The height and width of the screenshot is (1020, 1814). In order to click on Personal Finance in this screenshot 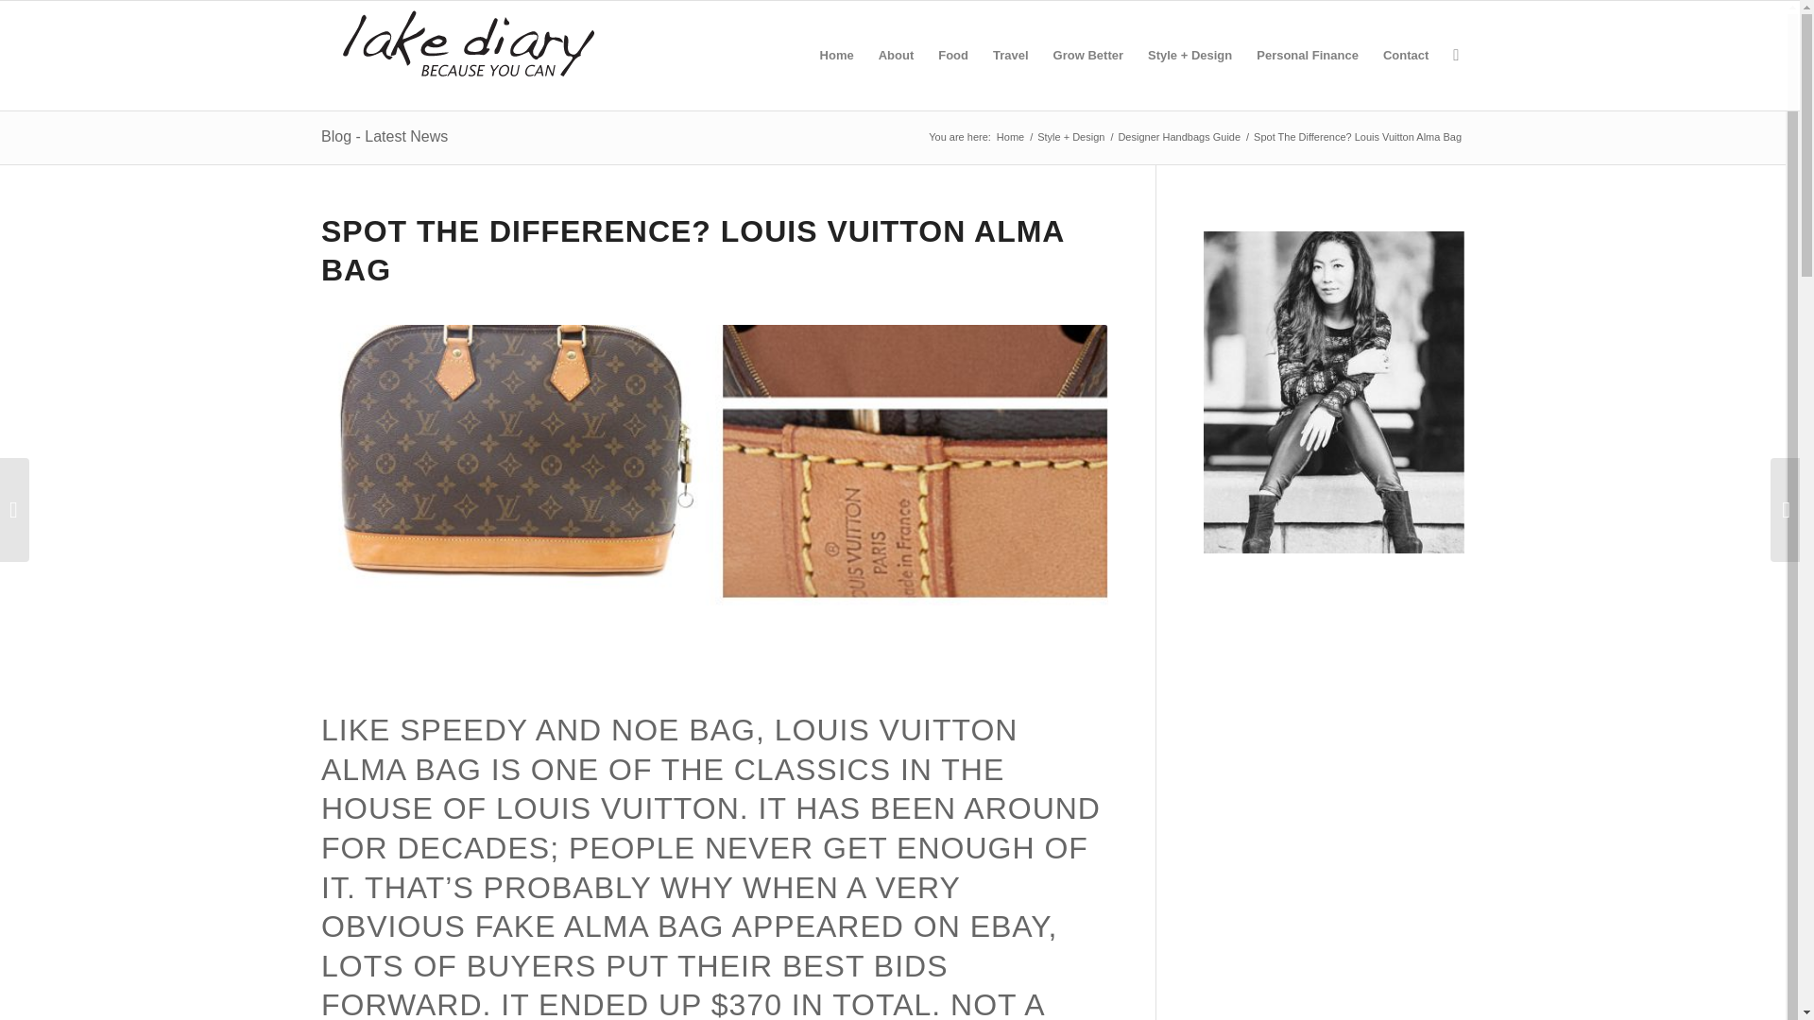, I will do `click(1308, 55)`.